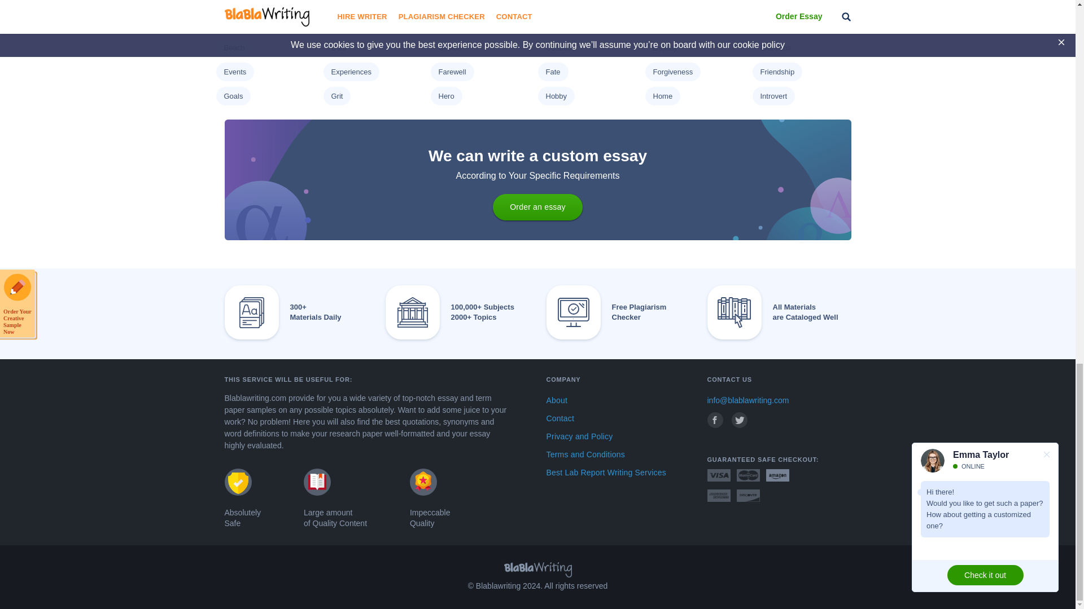  Describe the element at coordinates (559, 2) in the screenshot. I see `Heritage` at that location.